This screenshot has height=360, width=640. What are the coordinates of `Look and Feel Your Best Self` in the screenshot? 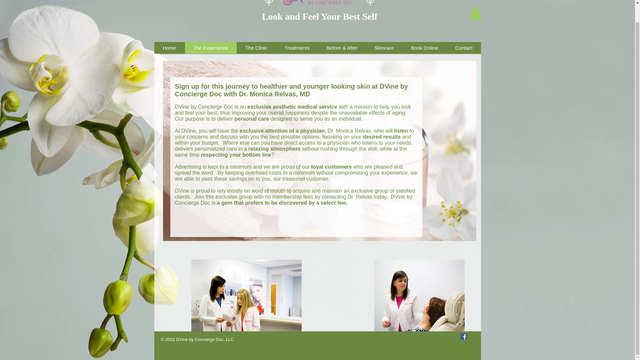 It's located at (319, 16).